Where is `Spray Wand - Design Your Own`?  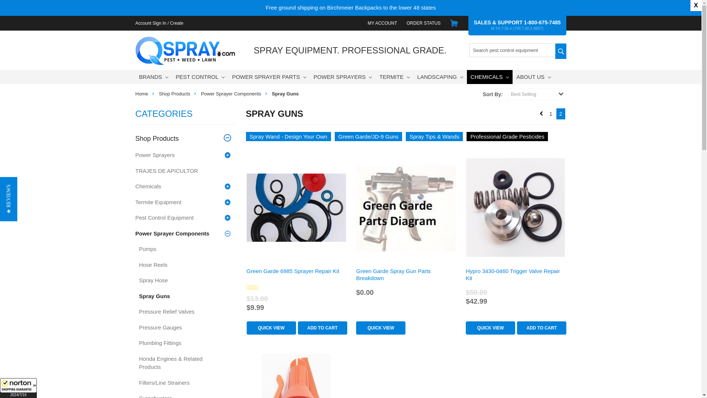
Spray Wand - Design Your Own is located at coordinates (288, 136).